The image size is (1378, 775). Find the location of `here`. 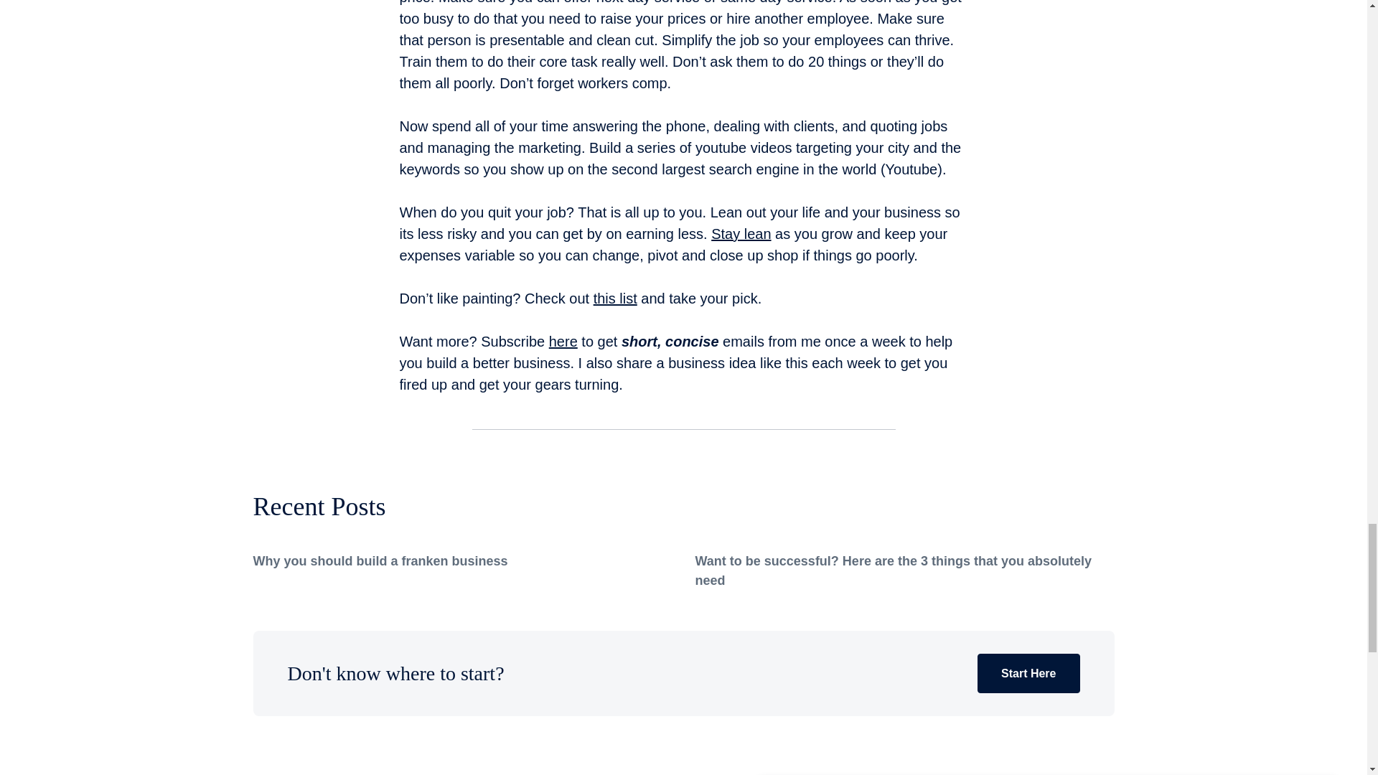

here is located at coordinates (563, 342).